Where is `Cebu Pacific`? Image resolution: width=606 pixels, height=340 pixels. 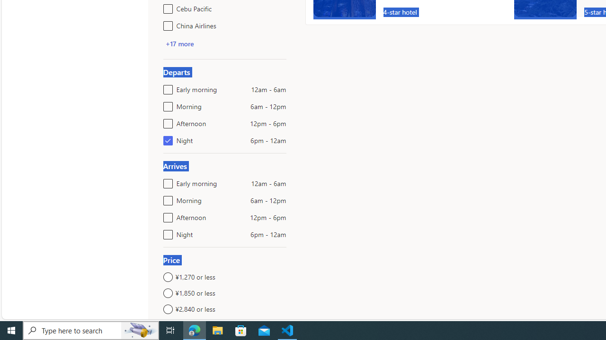
Cebu Pacific is located at coordinates (166, 7).